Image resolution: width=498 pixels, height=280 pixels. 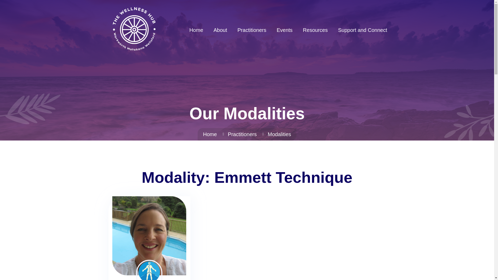 What do you see at coordinates (285, 30) in the screenshot?
I see `Events` at bounding box center [285, 30].